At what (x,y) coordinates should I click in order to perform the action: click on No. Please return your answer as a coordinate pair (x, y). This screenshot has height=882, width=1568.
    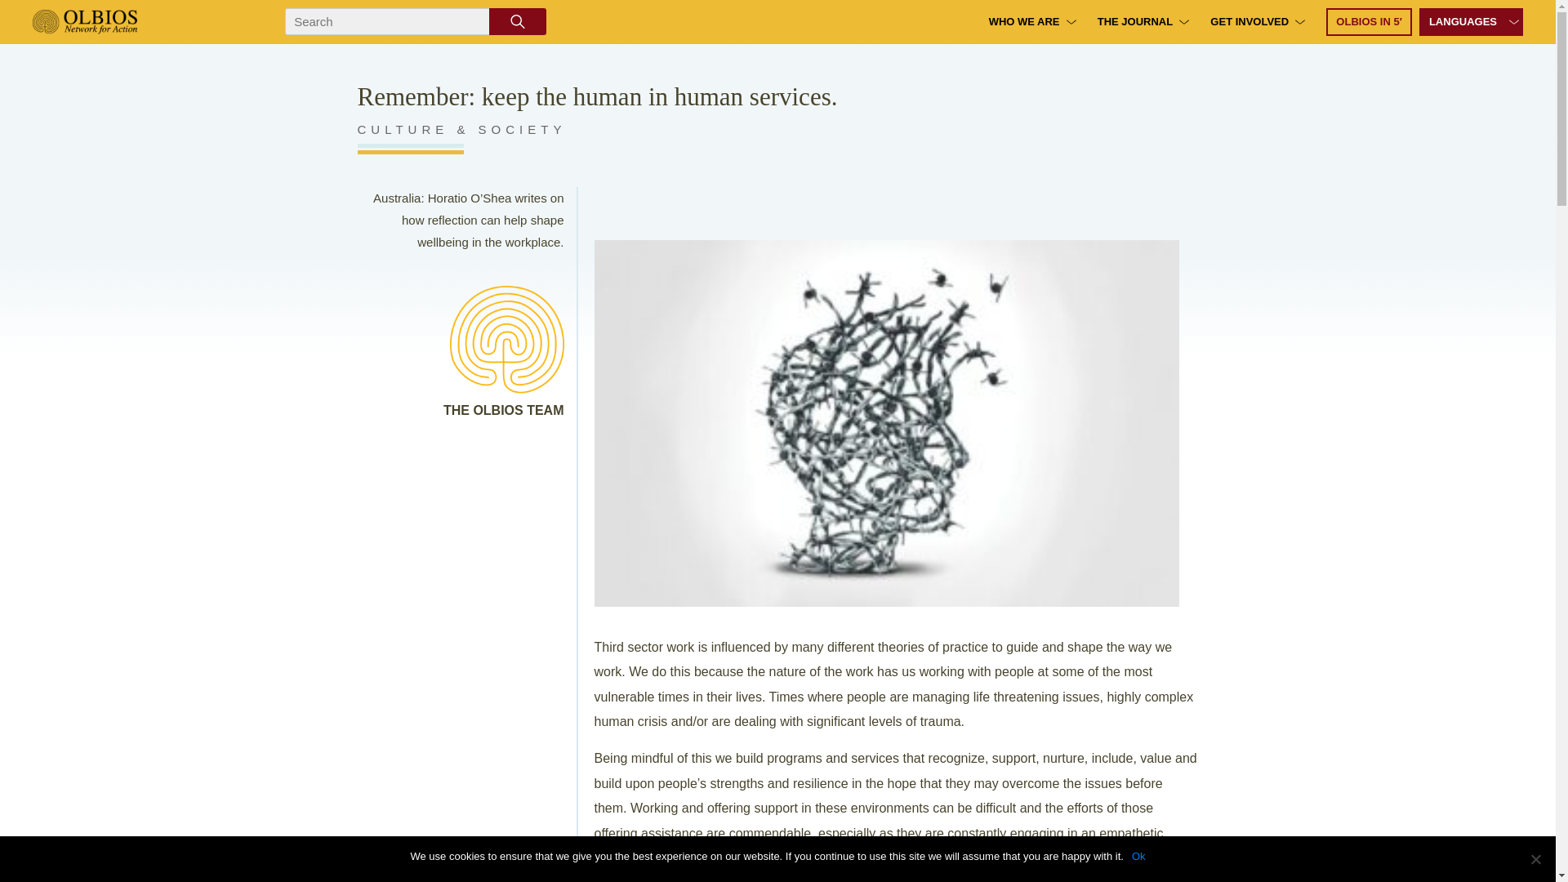
    Looking at the image, I should click on (1535, 859).